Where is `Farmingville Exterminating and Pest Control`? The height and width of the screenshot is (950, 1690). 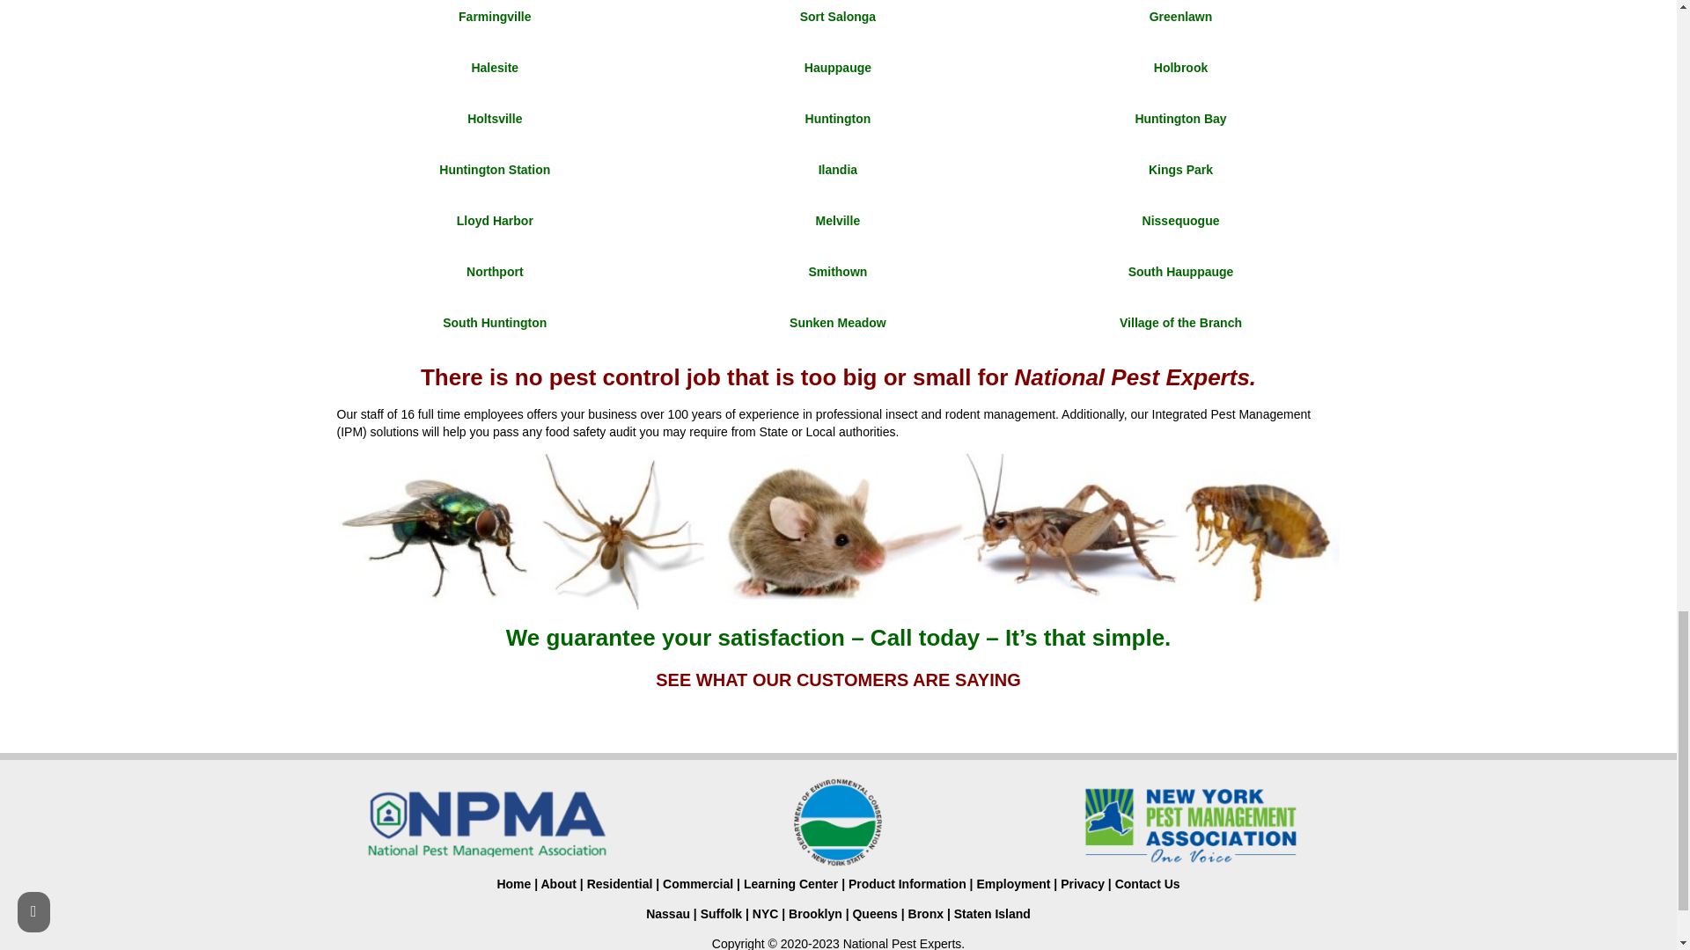
Farmingville Exterminating and Pest Control is located at coordinates (494, 16).